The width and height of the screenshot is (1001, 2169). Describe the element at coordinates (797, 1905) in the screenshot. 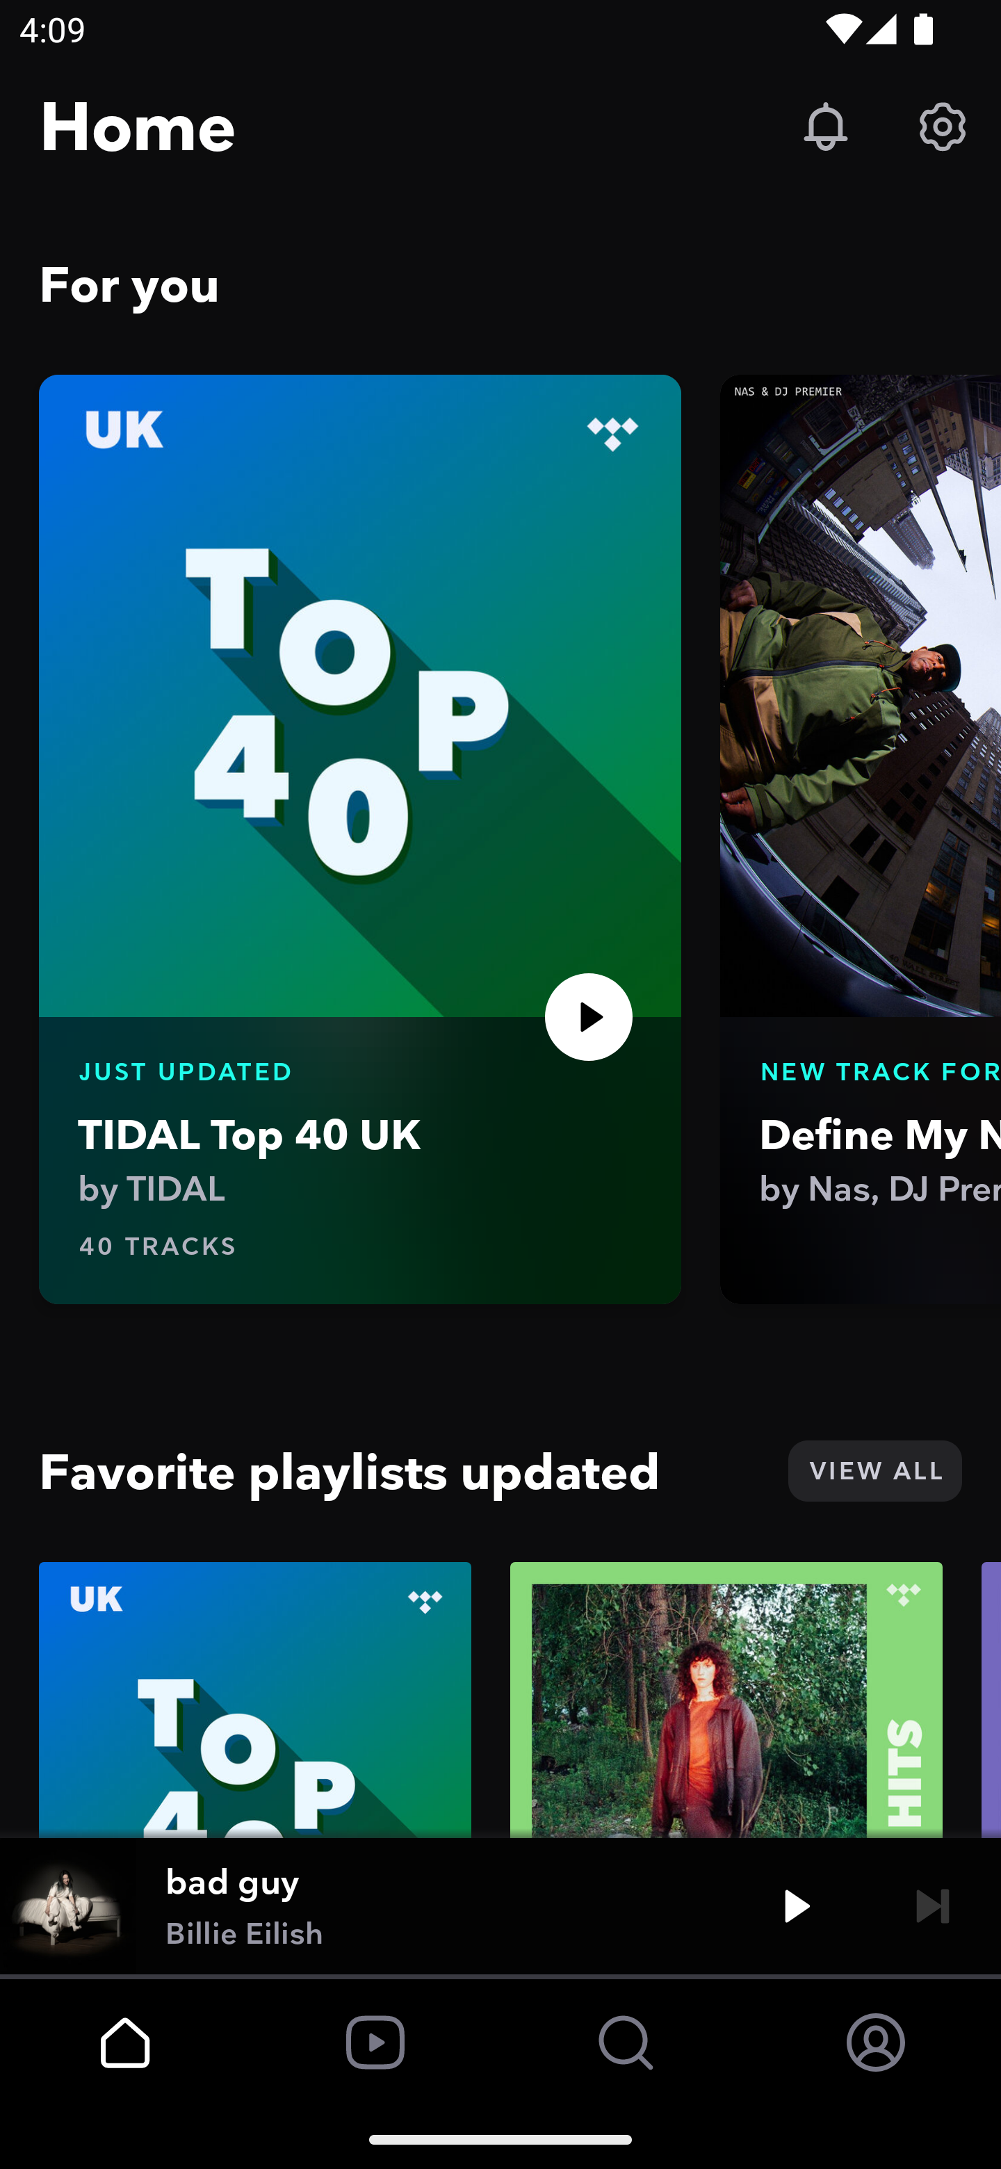

I see `Play` at that location.